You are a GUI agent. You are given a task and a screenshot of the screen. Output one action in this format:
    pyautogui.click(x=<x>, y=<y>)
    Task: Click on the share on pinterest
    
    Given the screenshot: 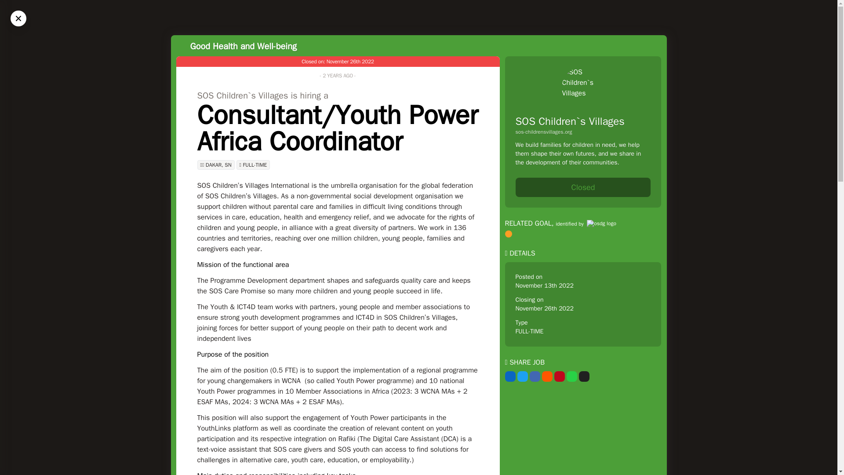 What is the action you would take?
    pyautogui.click(x=559, y=376)
    